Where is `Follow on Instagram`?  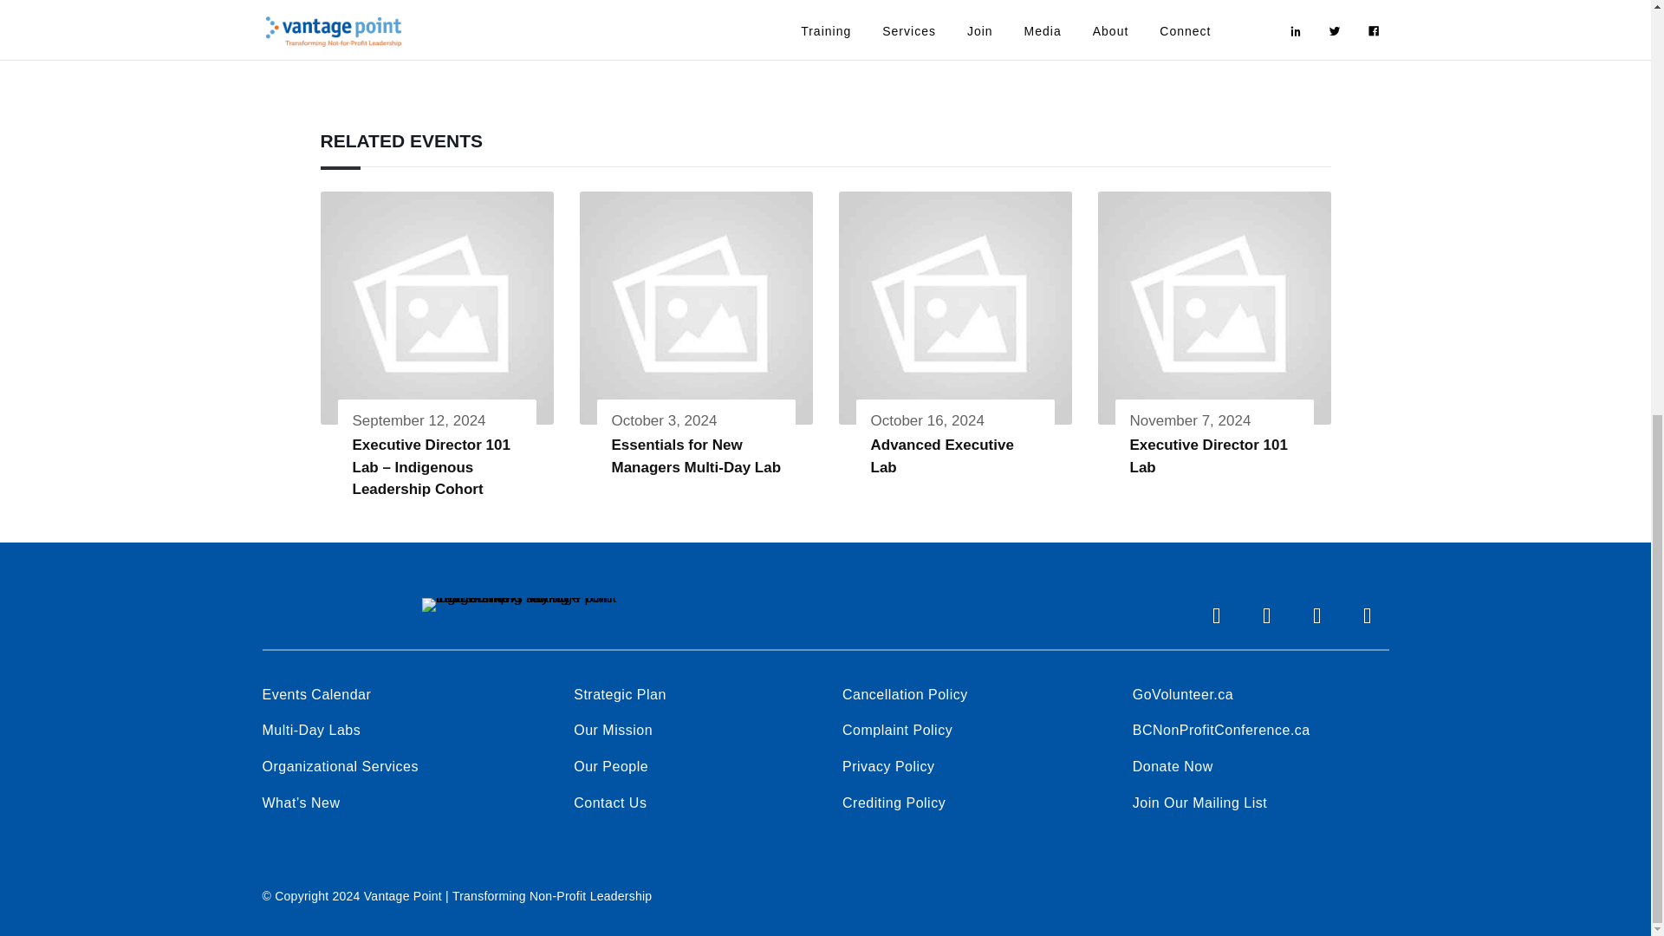 Follow on Instagram is located at coordinates (1366, 615).